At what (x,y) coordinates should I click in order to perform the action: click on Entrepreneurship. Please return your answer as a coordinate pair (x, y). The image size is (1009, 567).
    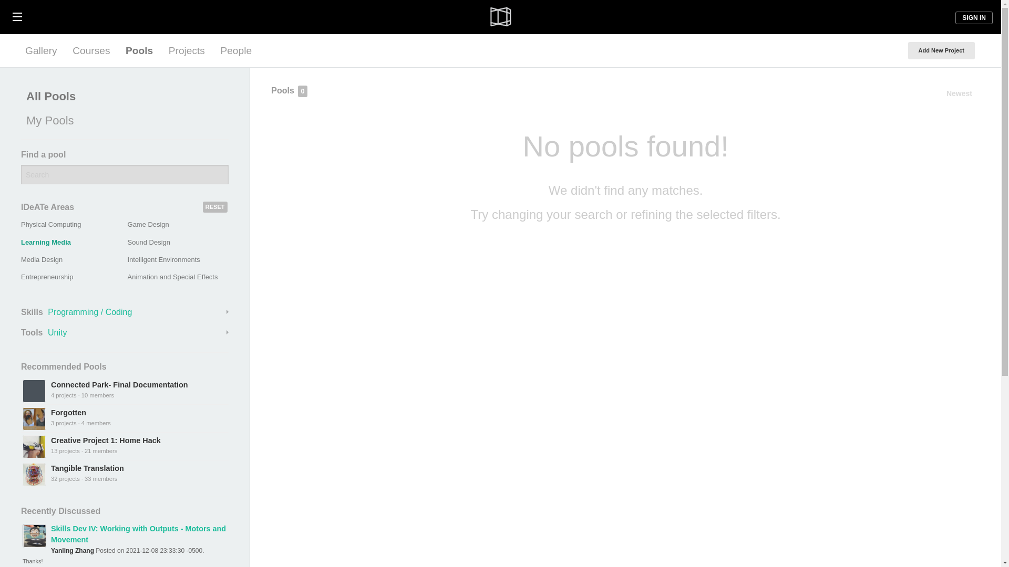
    Looking at the image, I should click on (47, 276).